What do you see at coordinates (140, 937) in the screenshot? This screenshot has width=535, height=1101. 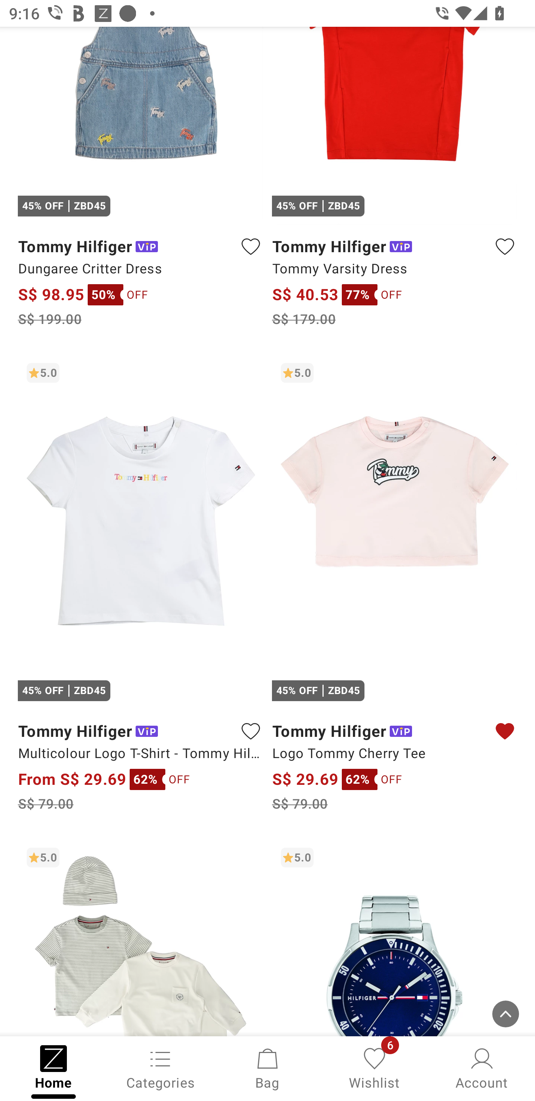 I see `5.0` at bounding box center [140, 937].